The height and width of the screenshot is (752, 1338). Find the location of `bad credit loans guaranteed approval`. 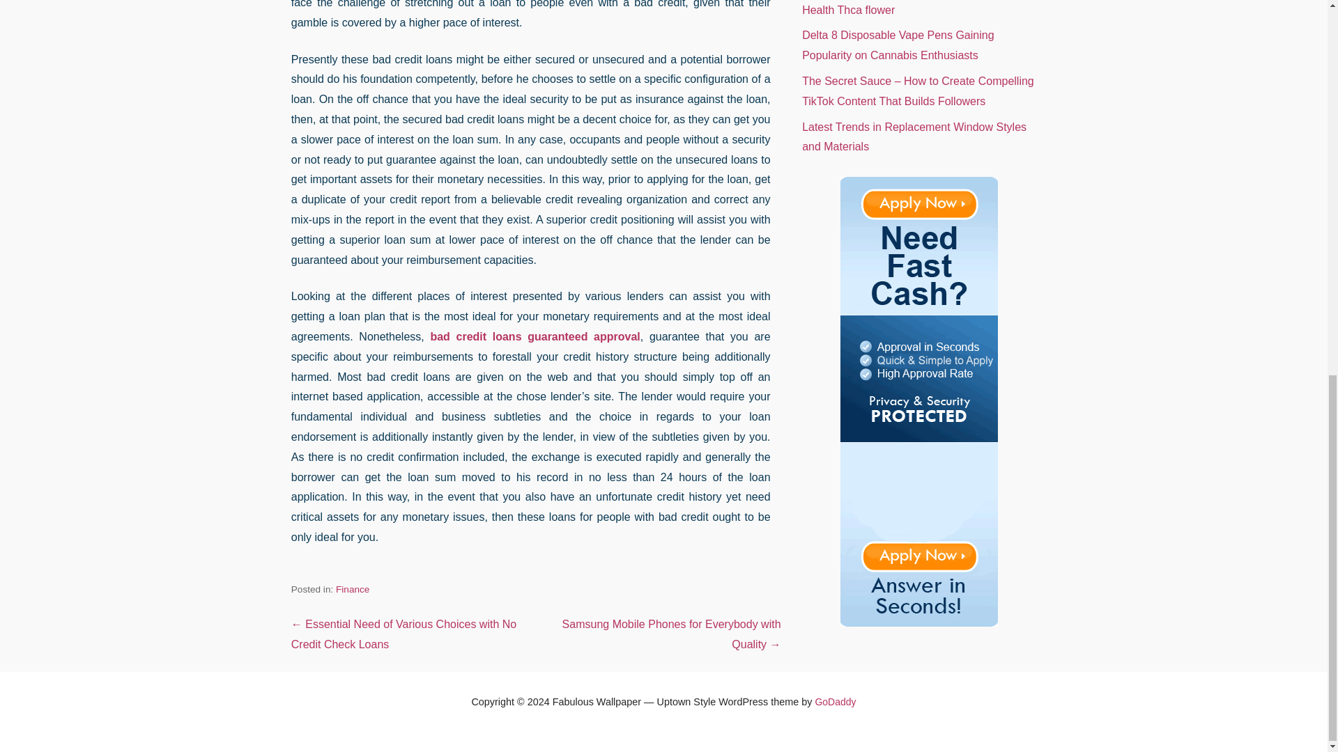

bad credit loans guaranteed approval is located at coordinates (534, 337).